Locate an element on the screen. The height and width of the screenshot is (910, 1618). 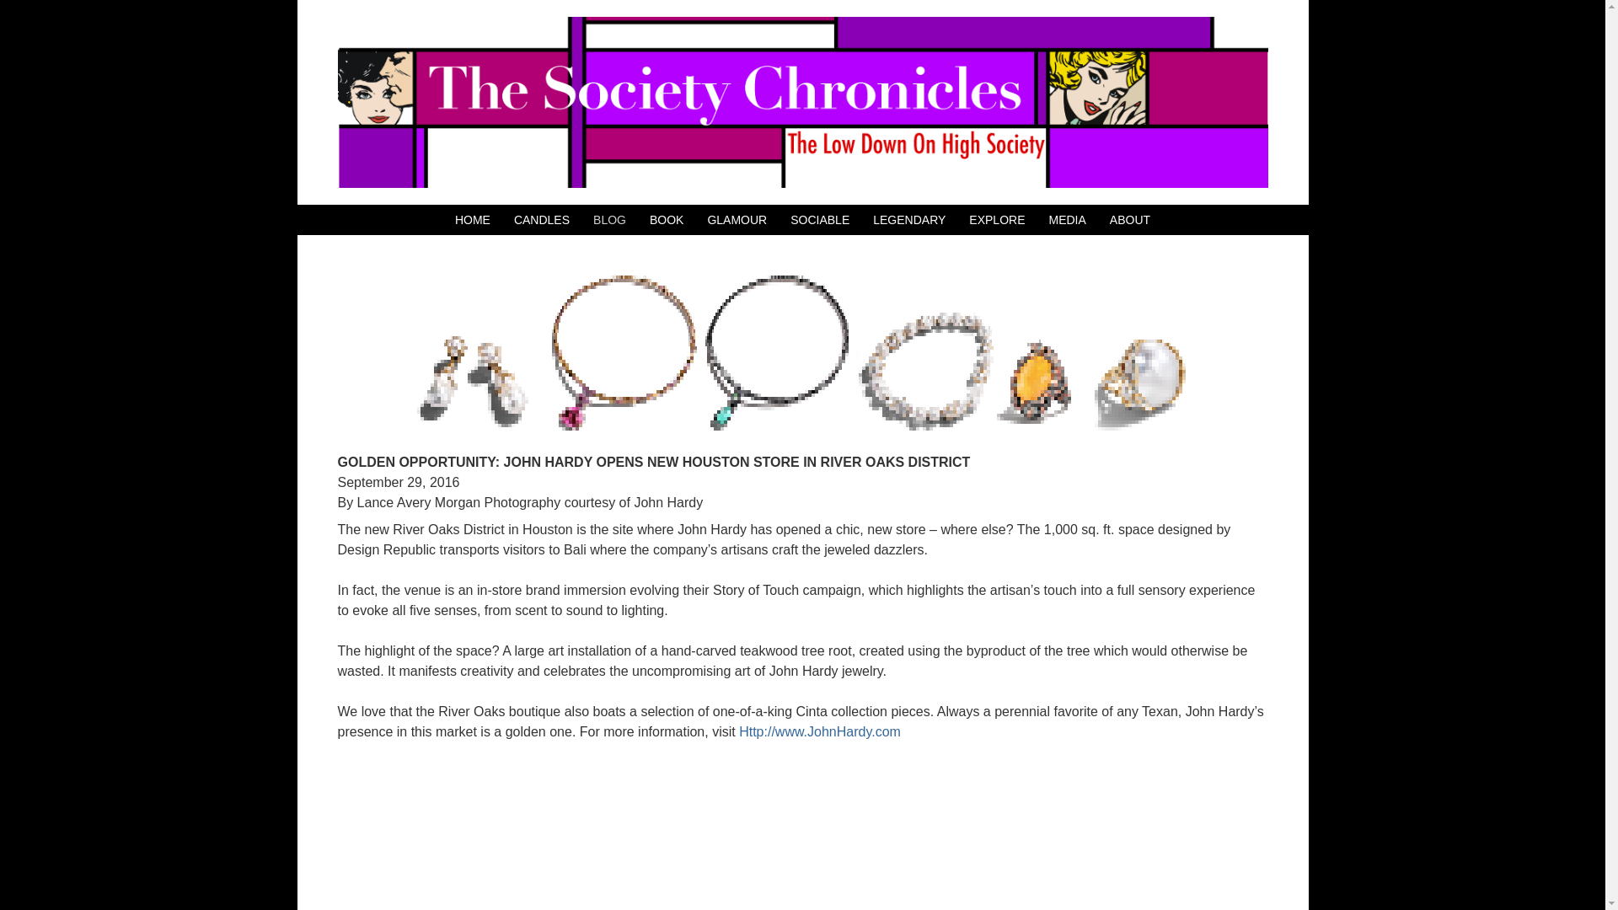
LEGENDARY is located at coordinates (908, 220).